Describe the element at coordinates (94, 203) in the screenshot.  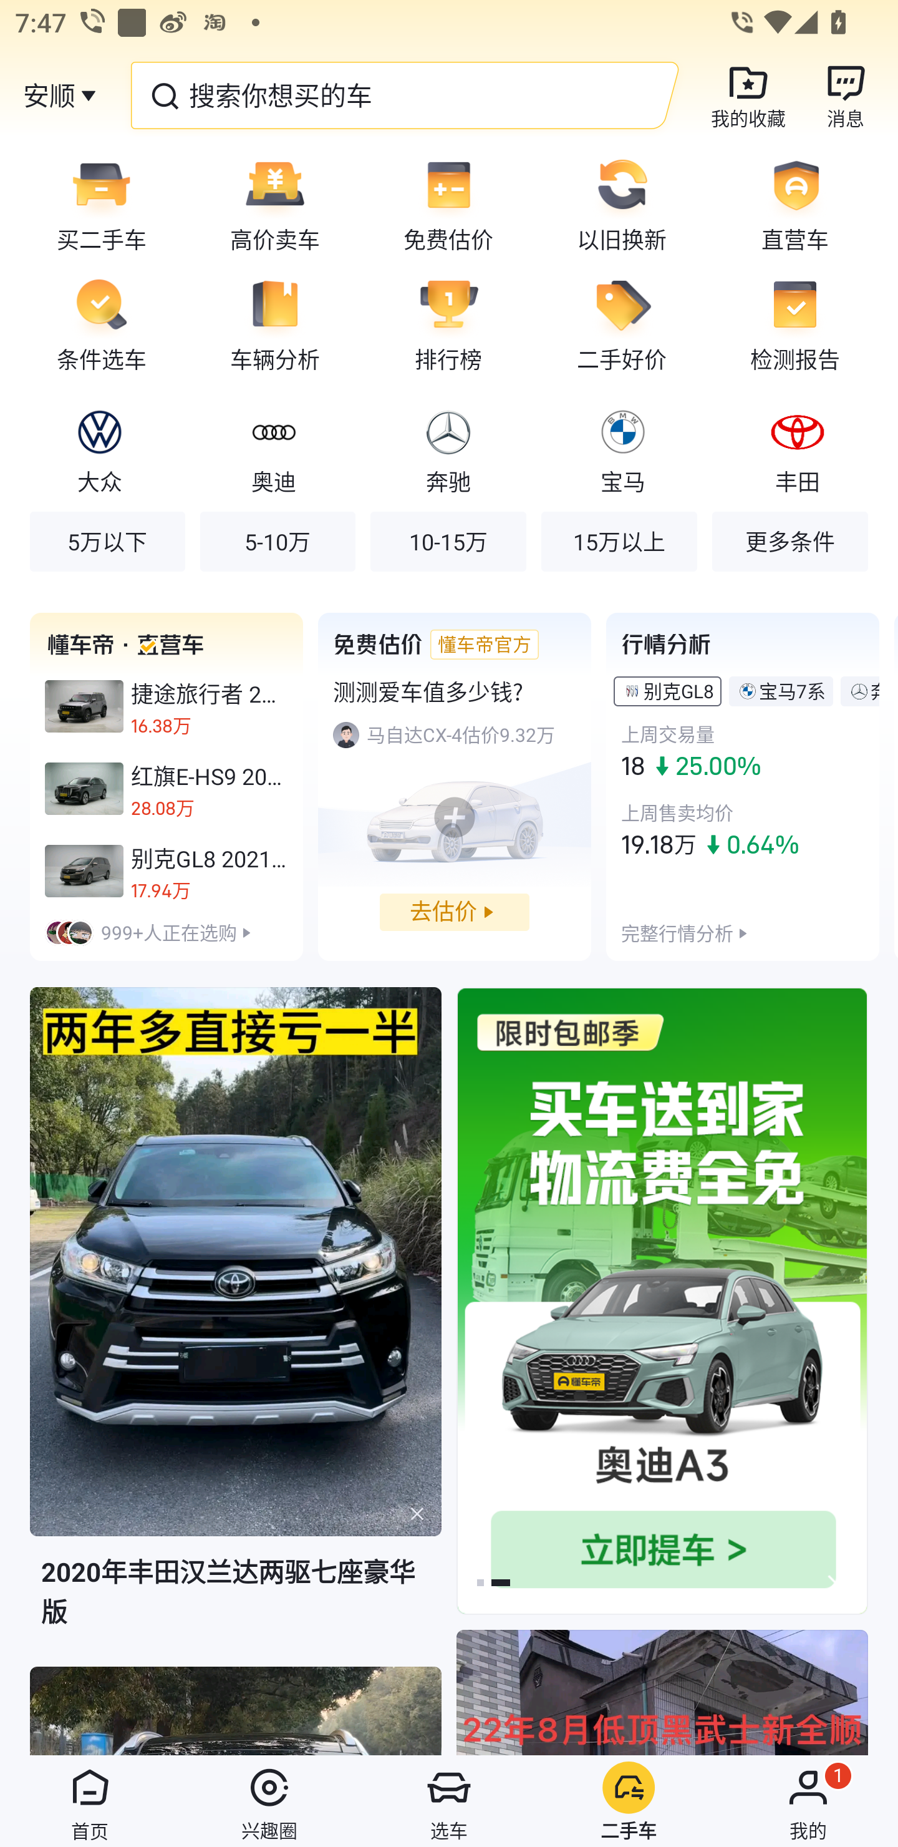
I see `买二手车` at that location.